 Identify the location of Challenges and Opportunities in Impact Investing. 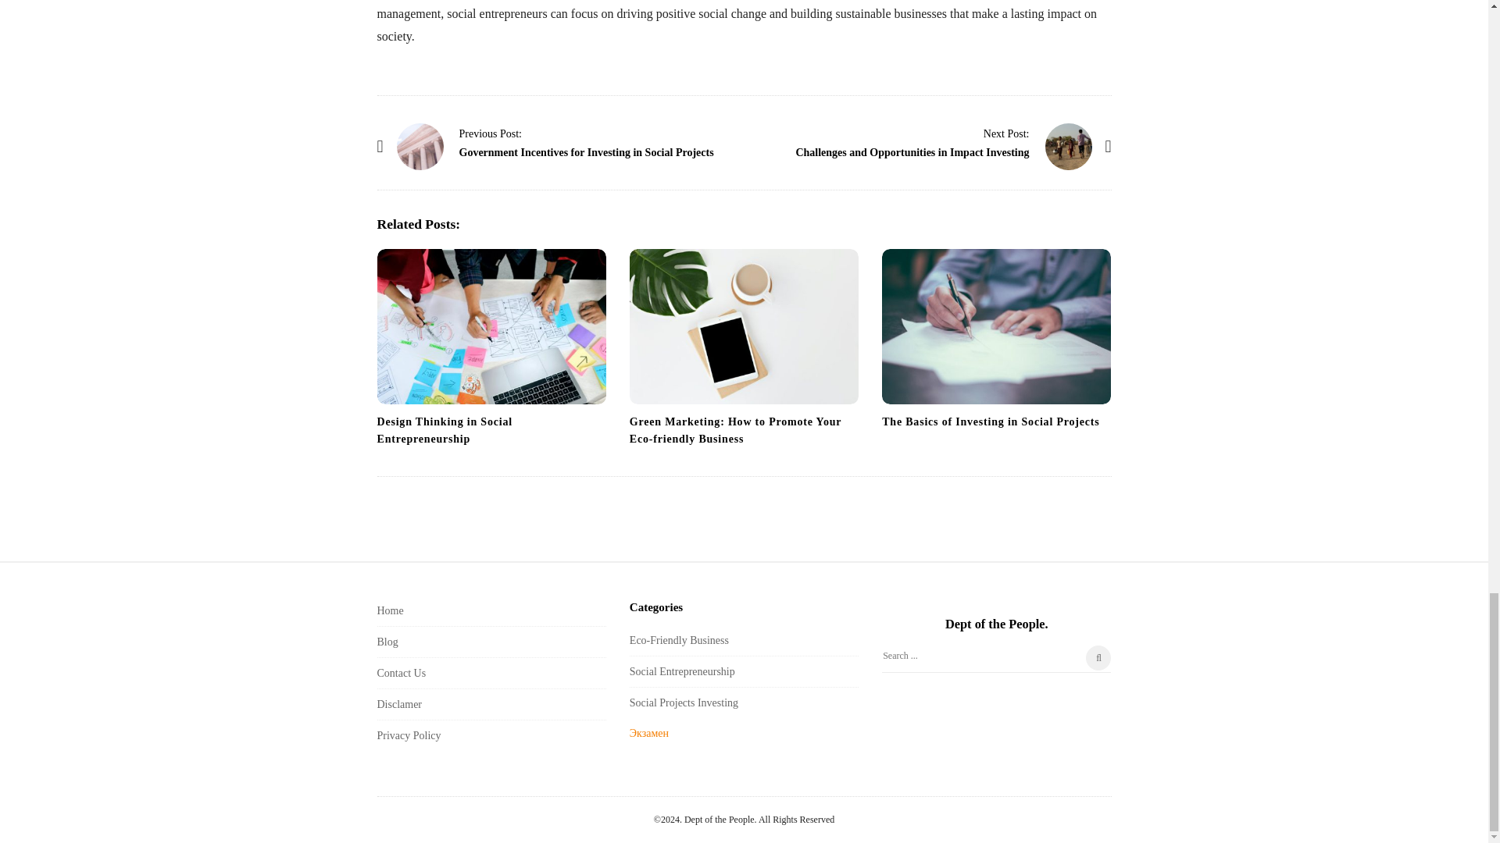
(912, 152).